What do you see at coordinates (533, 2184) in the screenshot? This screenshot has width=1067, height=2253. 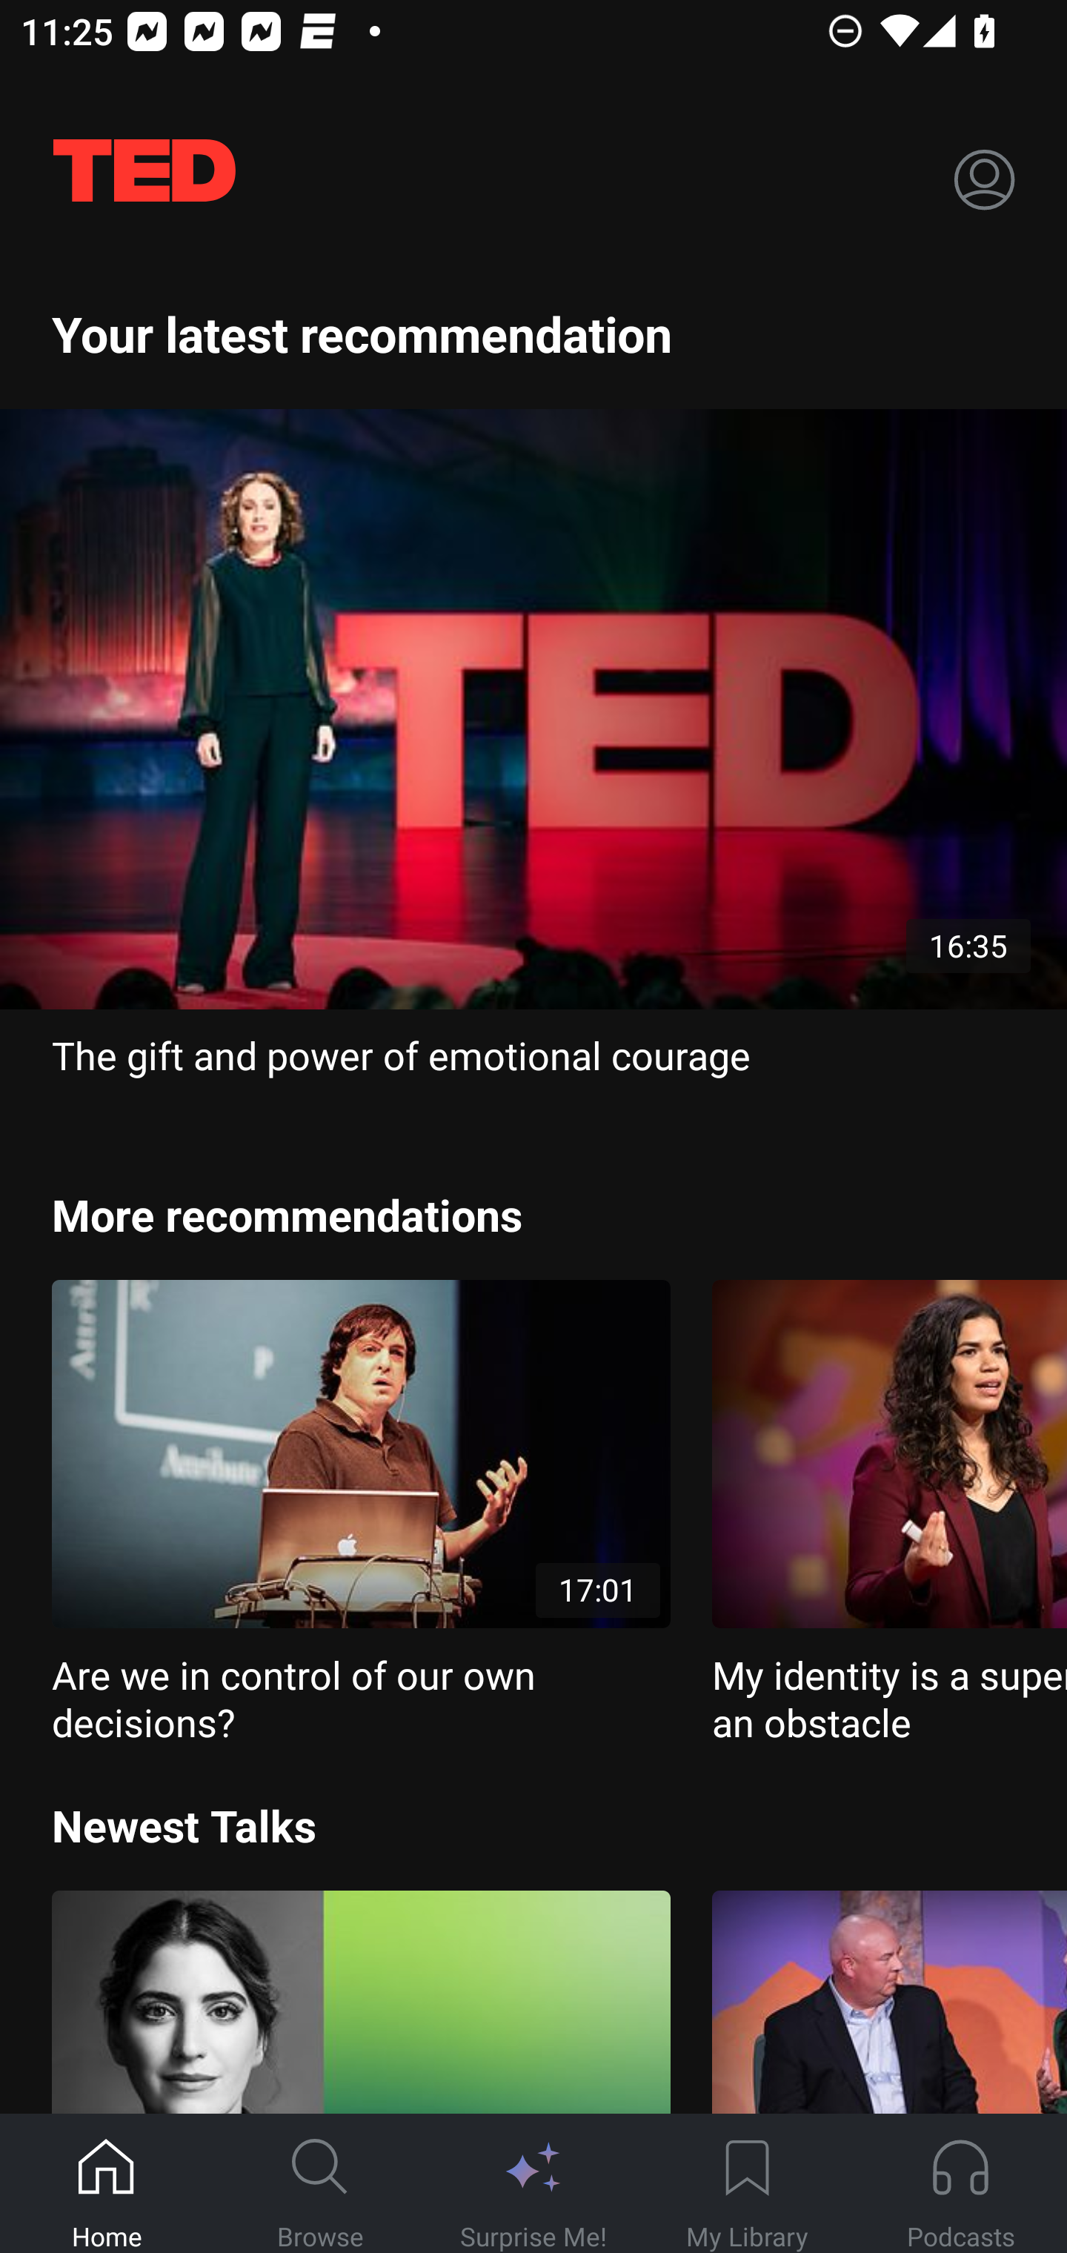 I see `Surprise Me!` at bounding box center [533, 2184].